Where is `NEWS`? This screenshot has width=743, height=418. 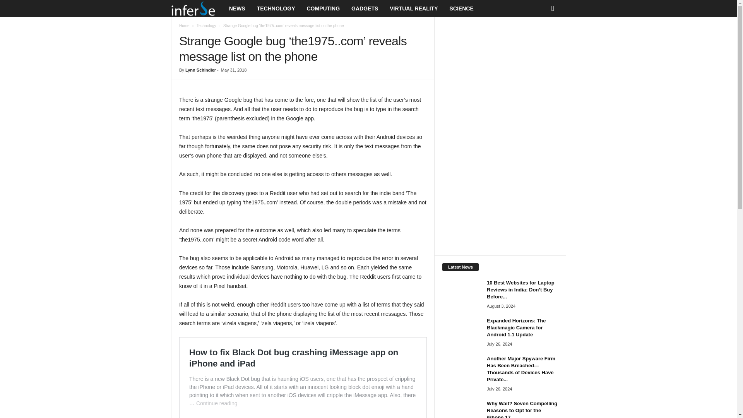 NEWS is located at coordinates (237, 9).